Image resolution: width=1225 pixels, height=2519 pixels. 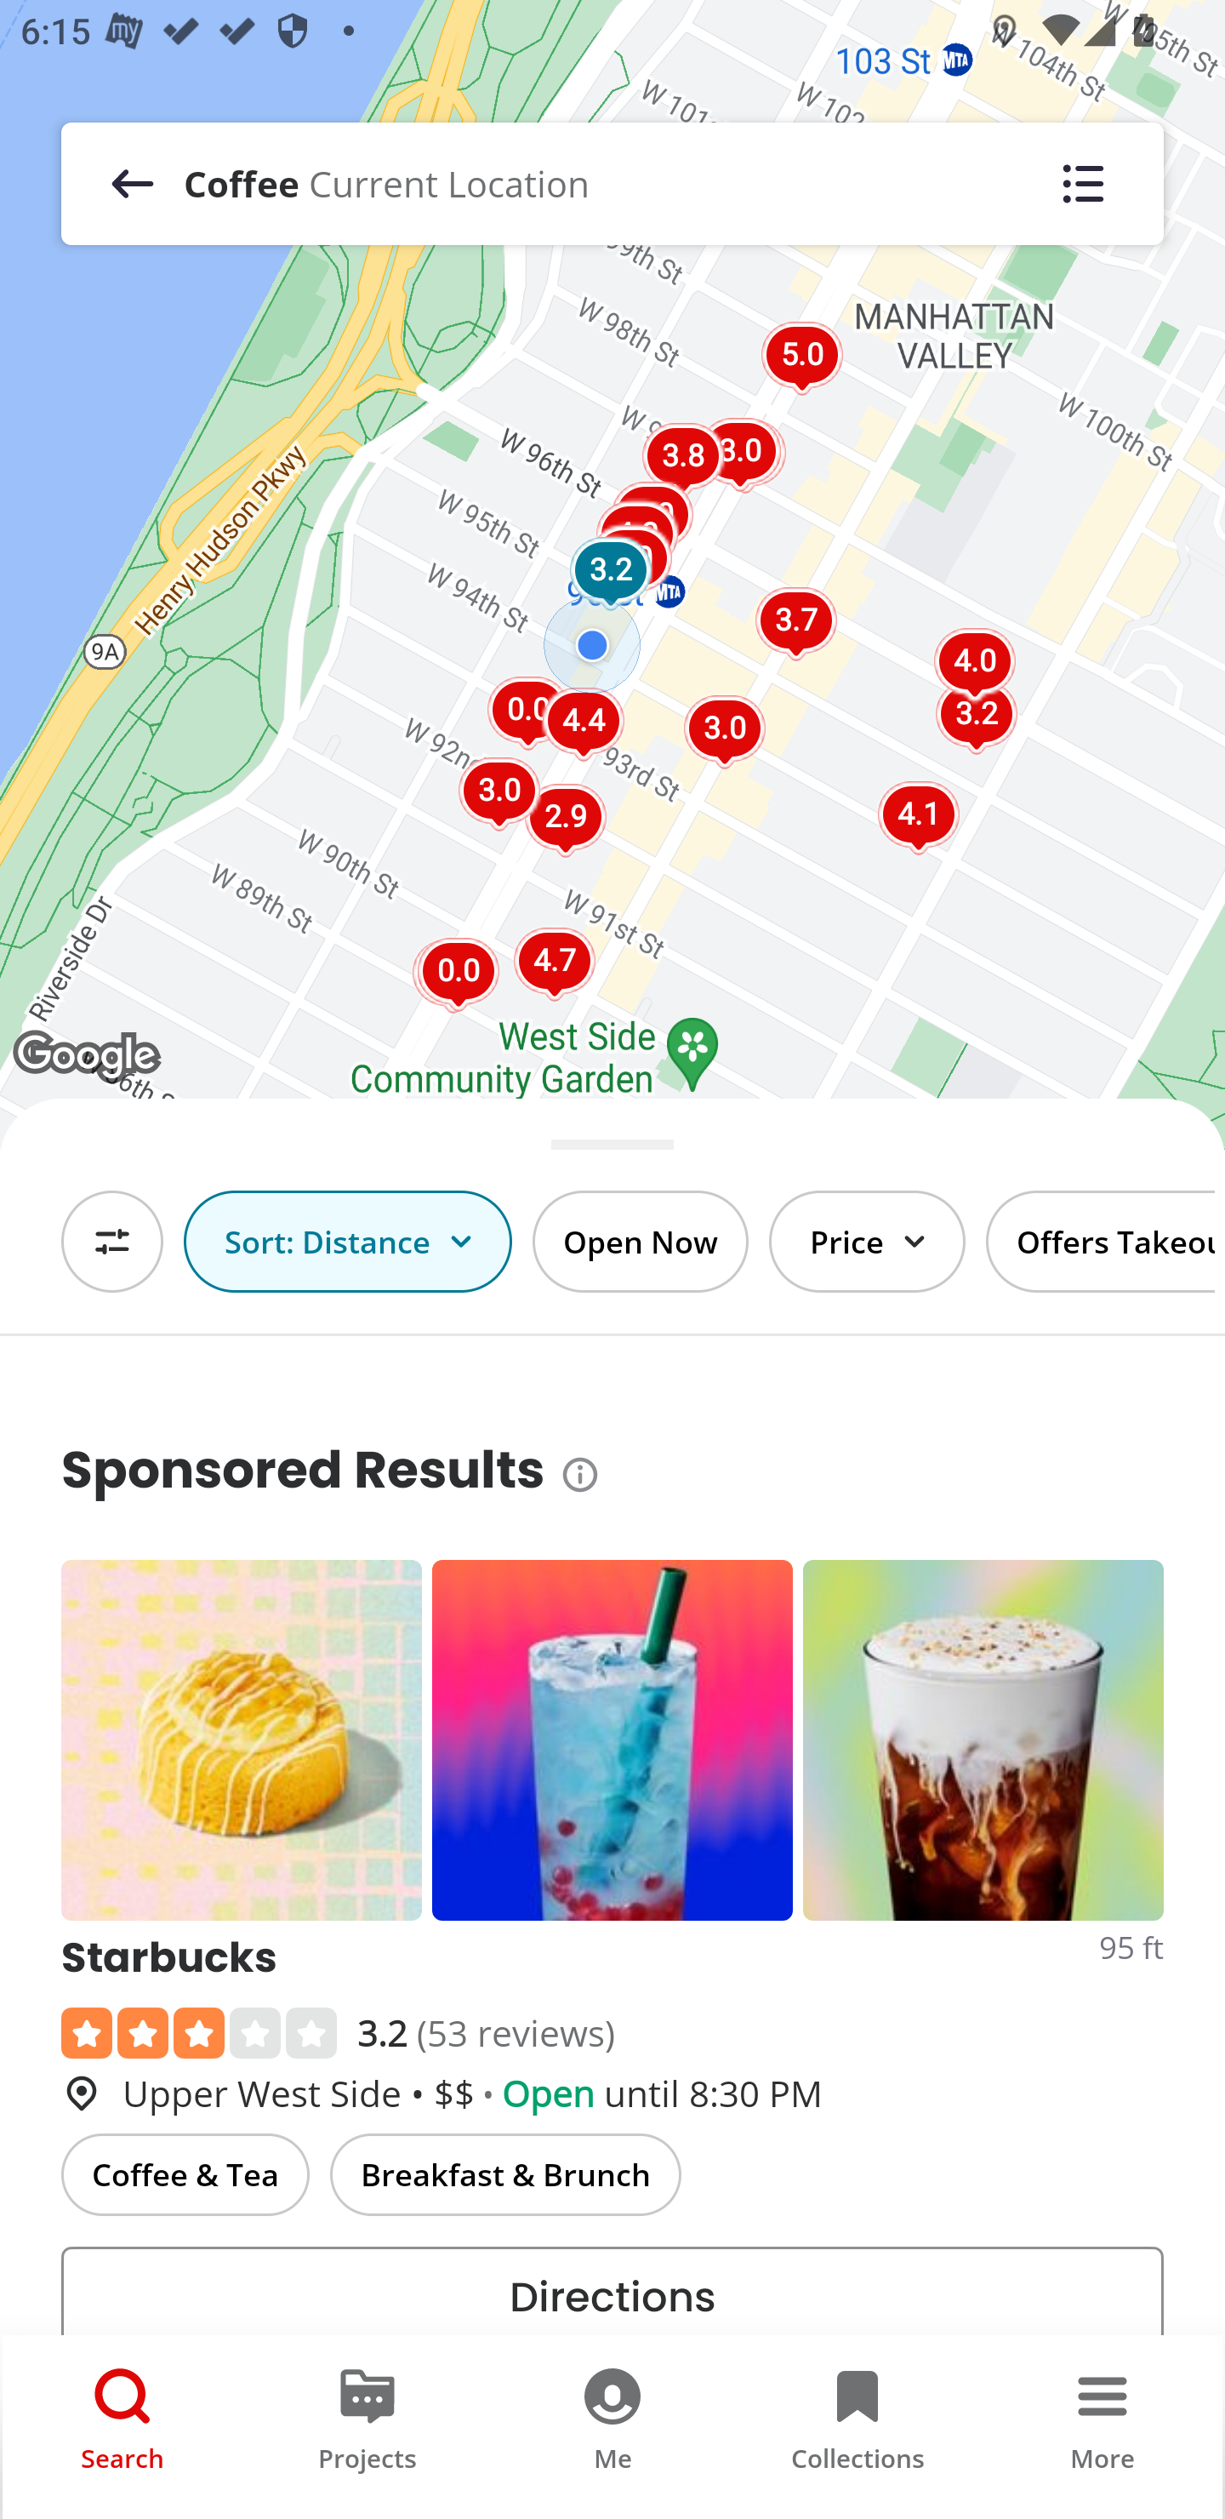 What do you see at coordinates (112, 1242) in the screenshot?
I see `See all filters` at bounding box center [112, 1242].